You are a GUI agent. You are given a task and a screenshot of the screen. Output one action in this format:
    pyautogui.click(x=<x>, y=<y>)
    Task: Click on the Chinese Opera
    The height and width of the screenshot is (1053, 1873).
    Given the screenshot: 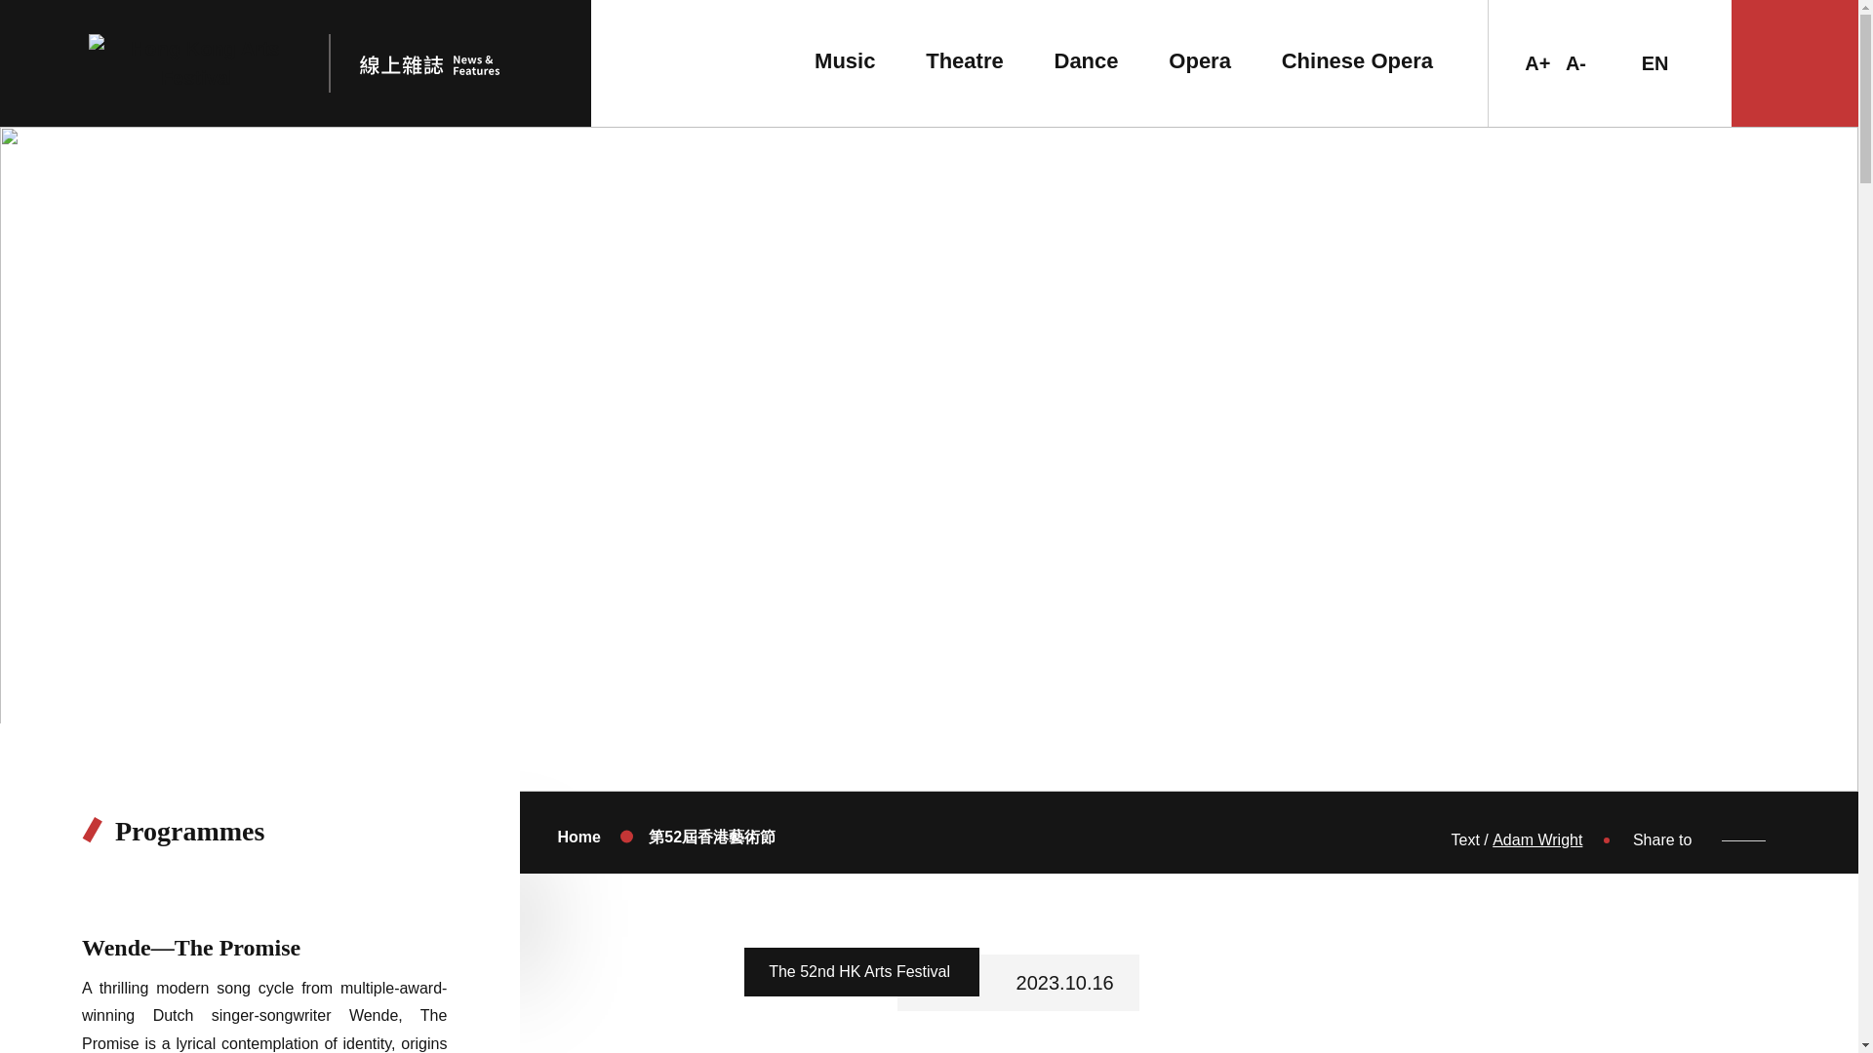 What is the action you would take?
    pyautogui.click(x=1356, y=60)
    